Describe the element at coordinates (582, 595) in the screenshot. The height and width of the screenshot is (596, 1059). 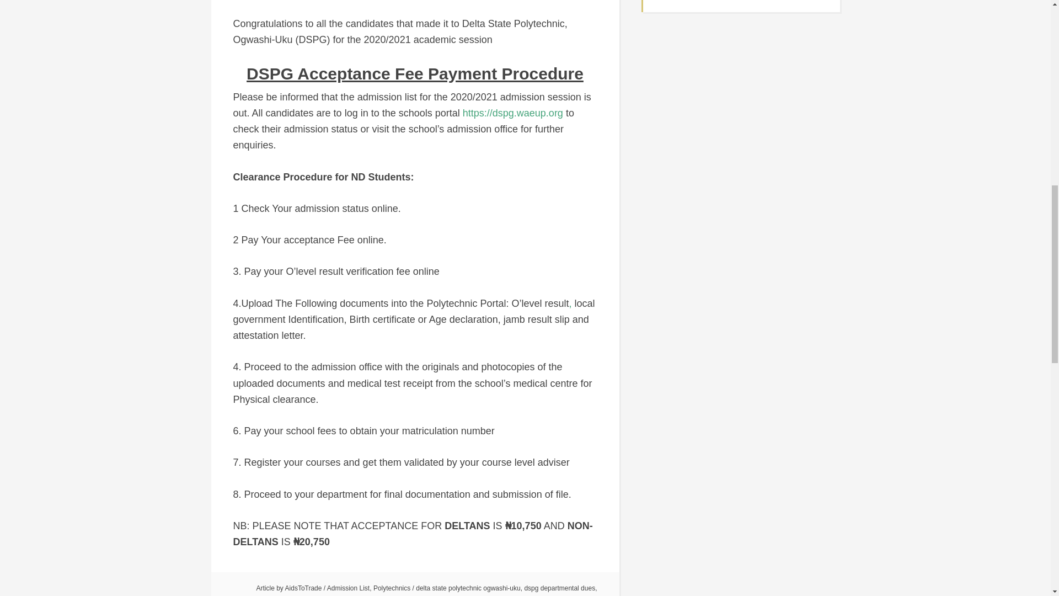
I see `Leave a Comment` at that location.